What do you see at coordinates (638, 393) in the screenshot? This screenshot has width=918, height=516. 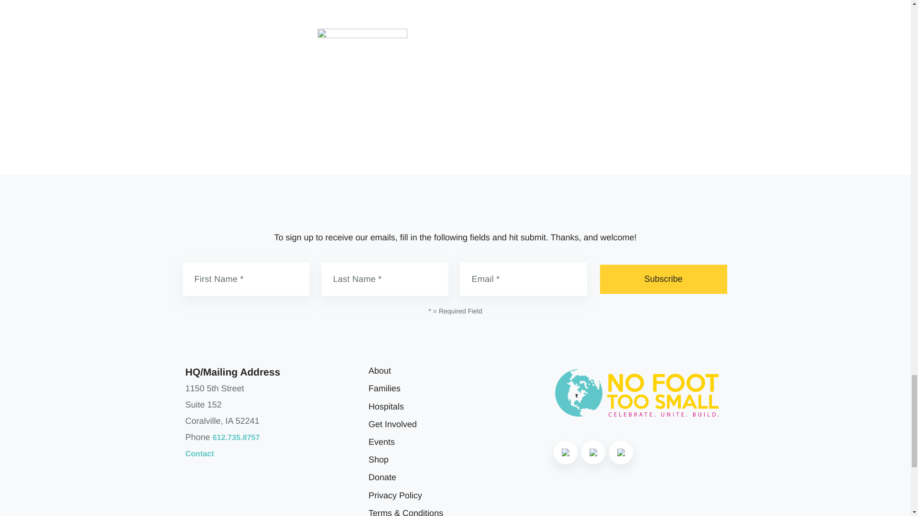 I see `logo` at bounding box center [638, 393].